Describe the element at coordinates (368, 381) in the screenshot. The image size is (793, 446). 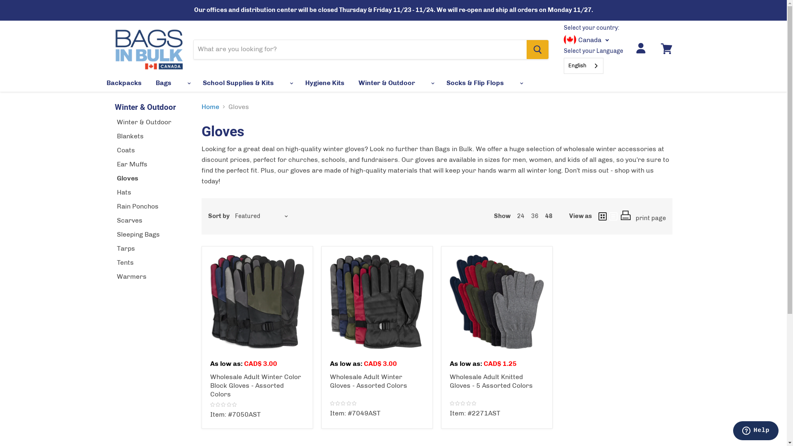
I see `Wholesale Adult Winter Gloves - Assorted Colors` at that location.